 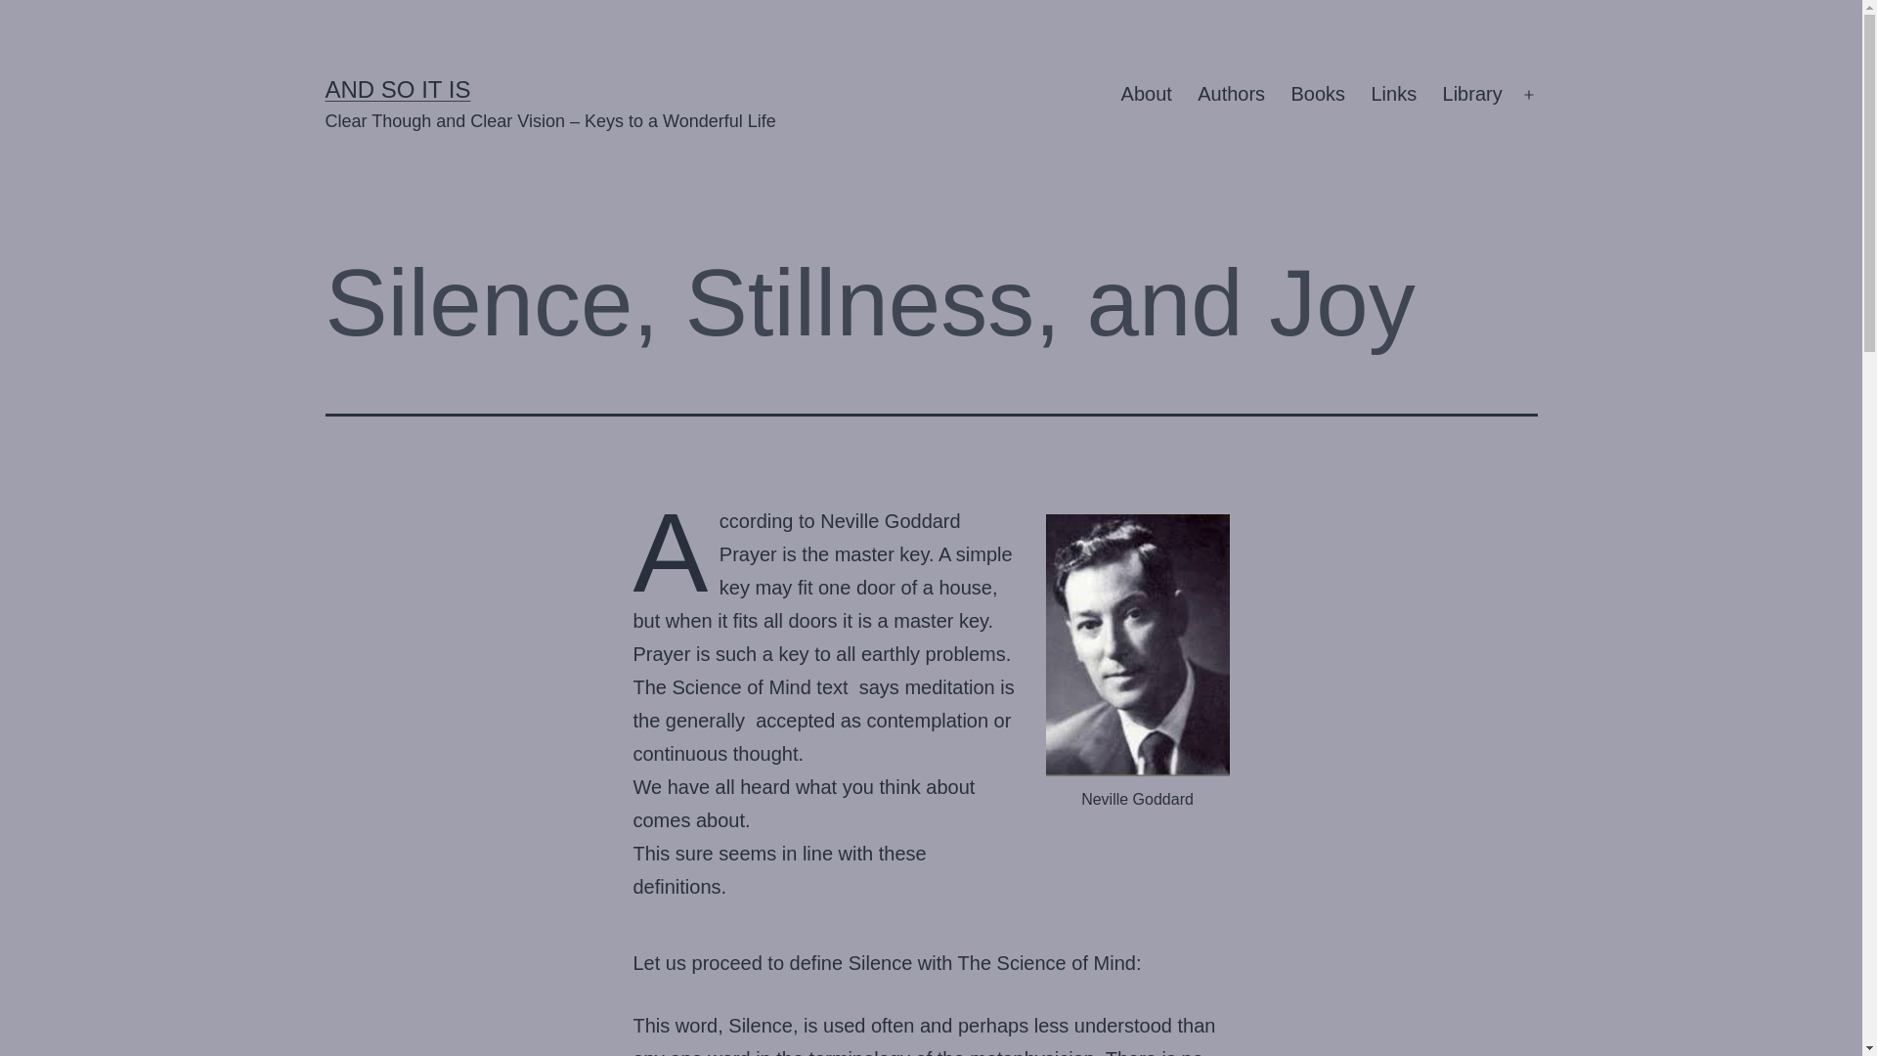 What do you see at coordinates (397, 88) in the screenshot?
I see `AND SO IT IS` at bounding box center [397, 88].